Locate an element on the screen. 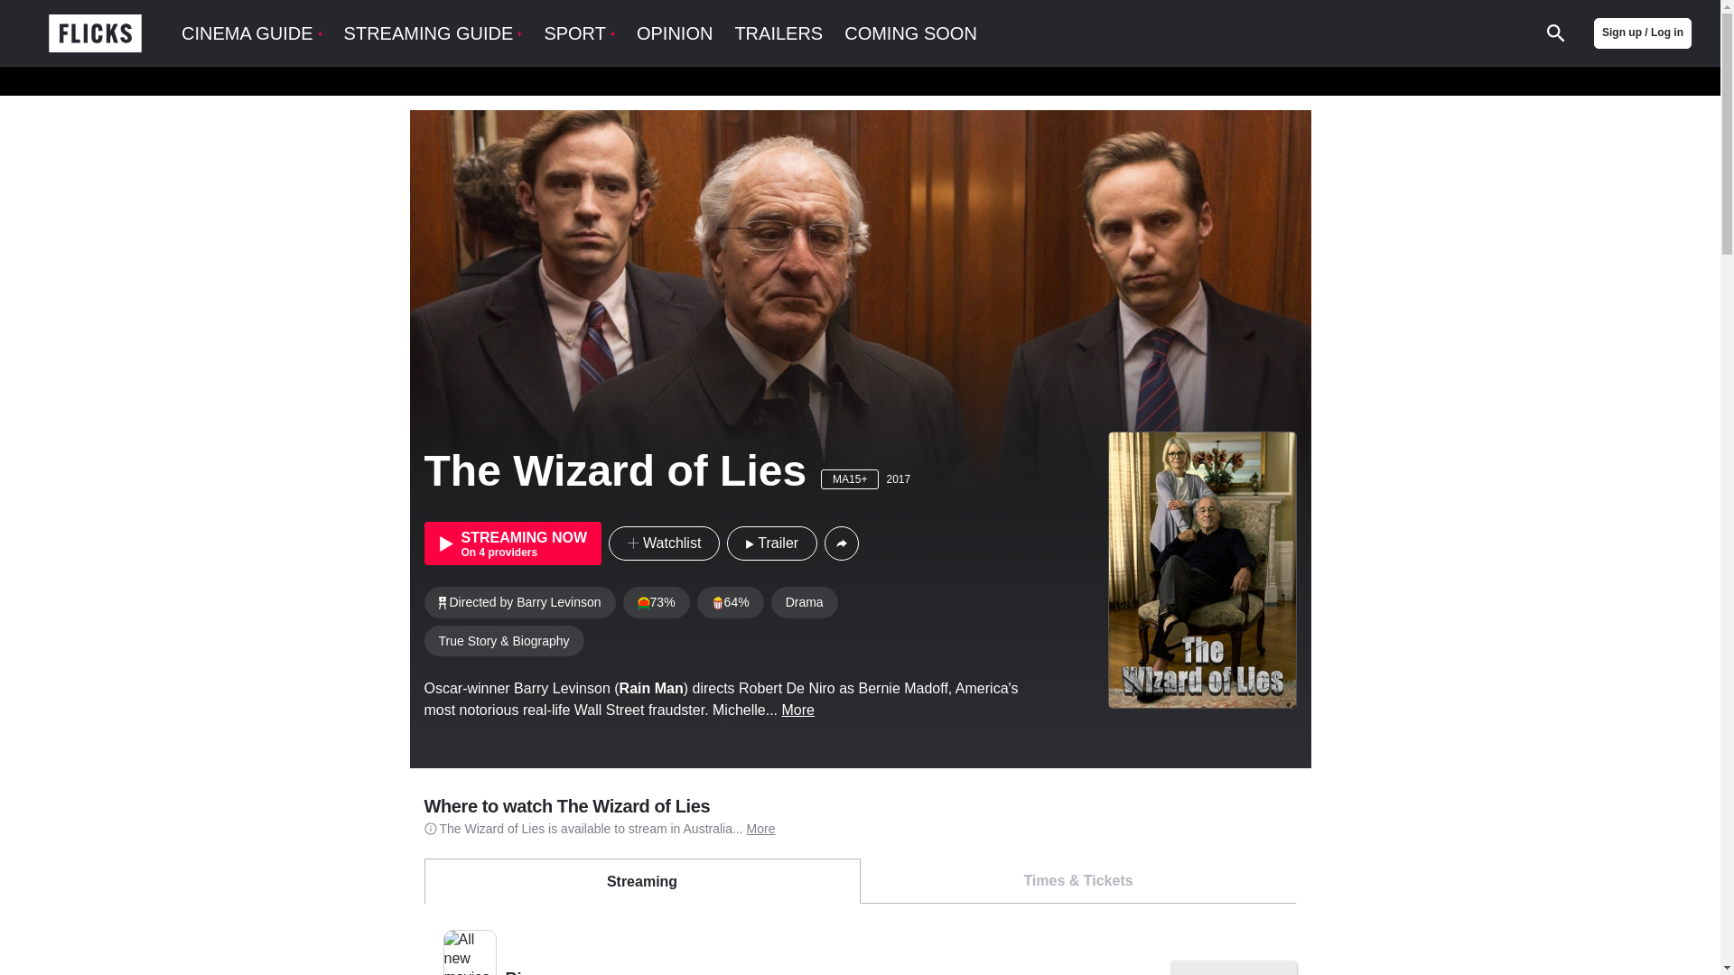 Image resolution: width=1734 pixels, height=975 pixels. COMING SOON is located at coordinates (910, 33).